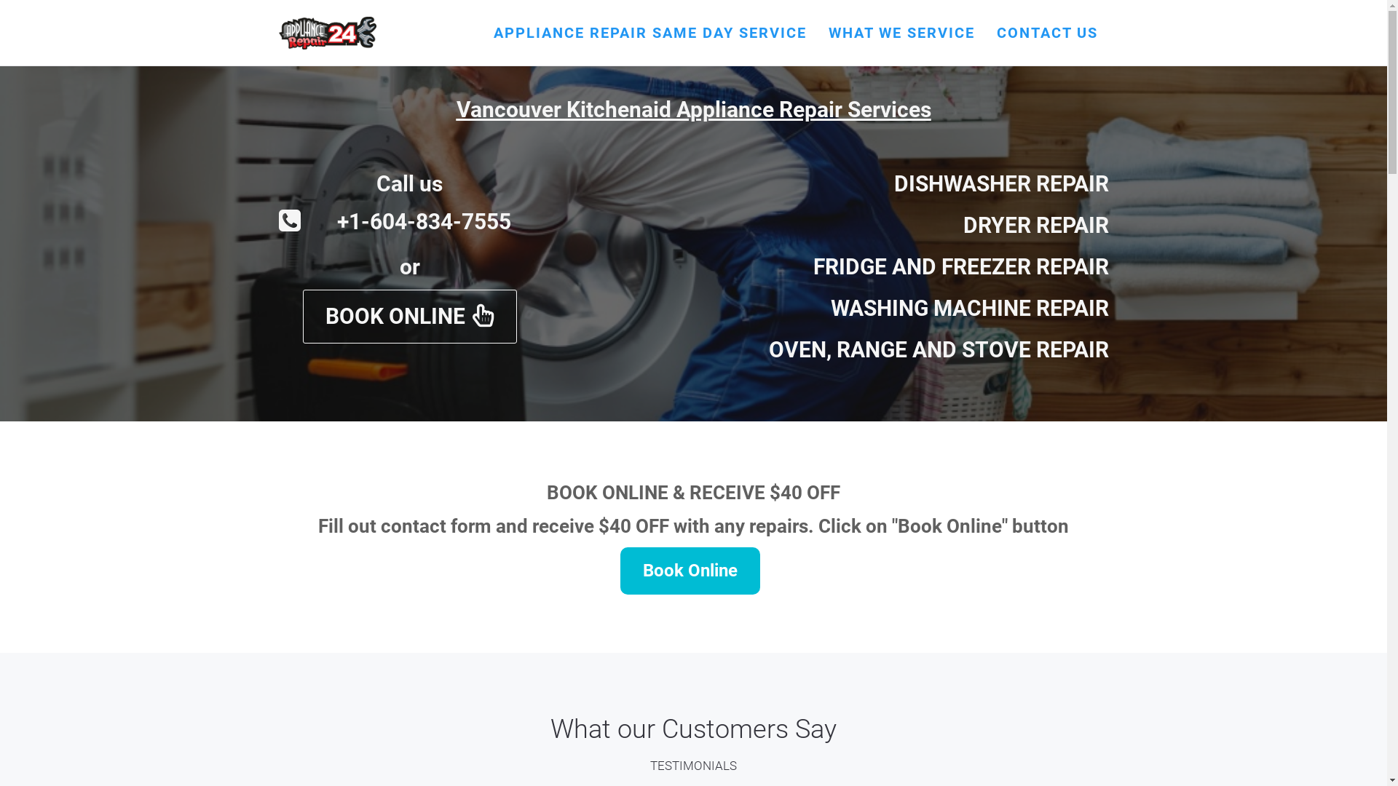 This screenshot has width=1398, height=786. I want to click on DRYER REPAIR, so click(1035, 226).